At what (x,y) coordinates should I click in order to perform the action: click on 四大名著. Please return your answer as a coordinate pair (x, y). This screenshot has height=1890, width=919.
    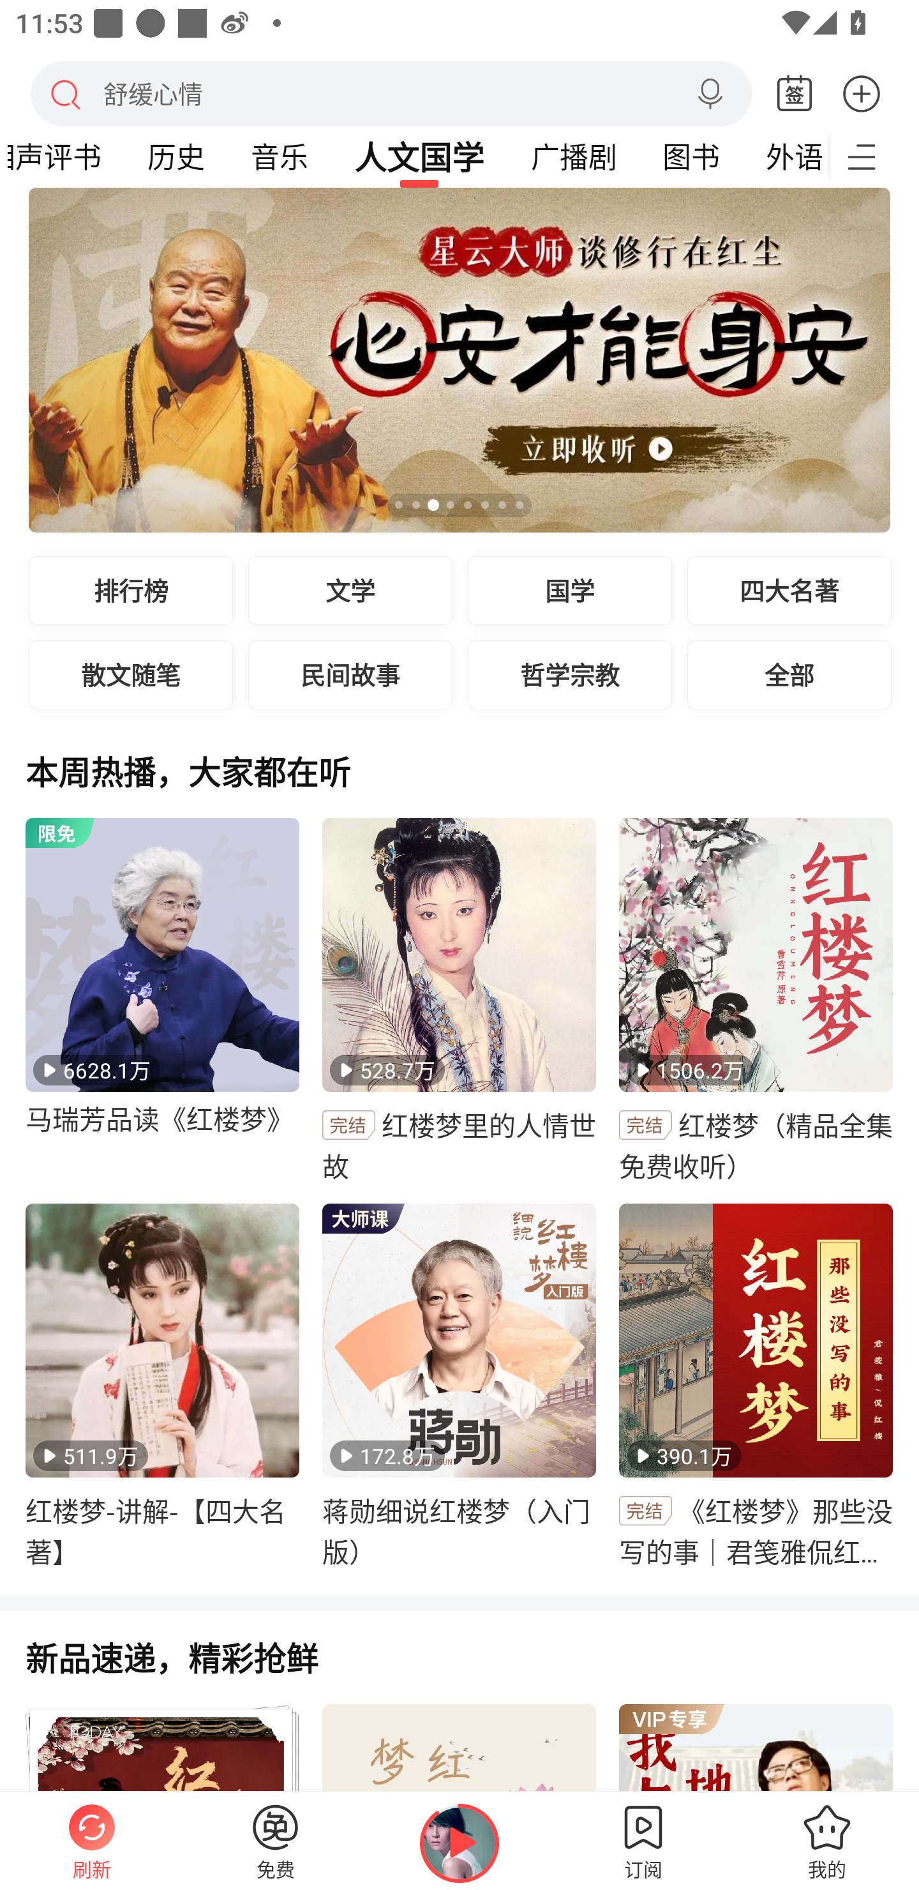
    Looking at the image, I should click on (789, 590).